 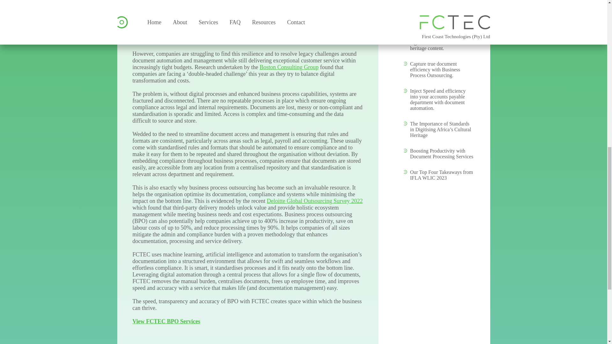 What do you see at coordinates (441, 154) in the screenshot?
I see `Boosting Productivity with Document Processing Services` at bounding box center [441, 154].